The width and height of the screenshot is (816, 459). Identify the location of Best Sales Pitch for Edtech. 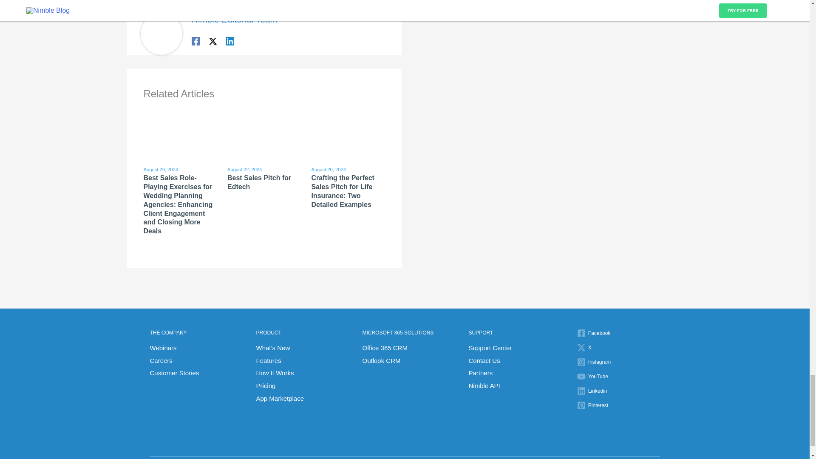
(259, 182).